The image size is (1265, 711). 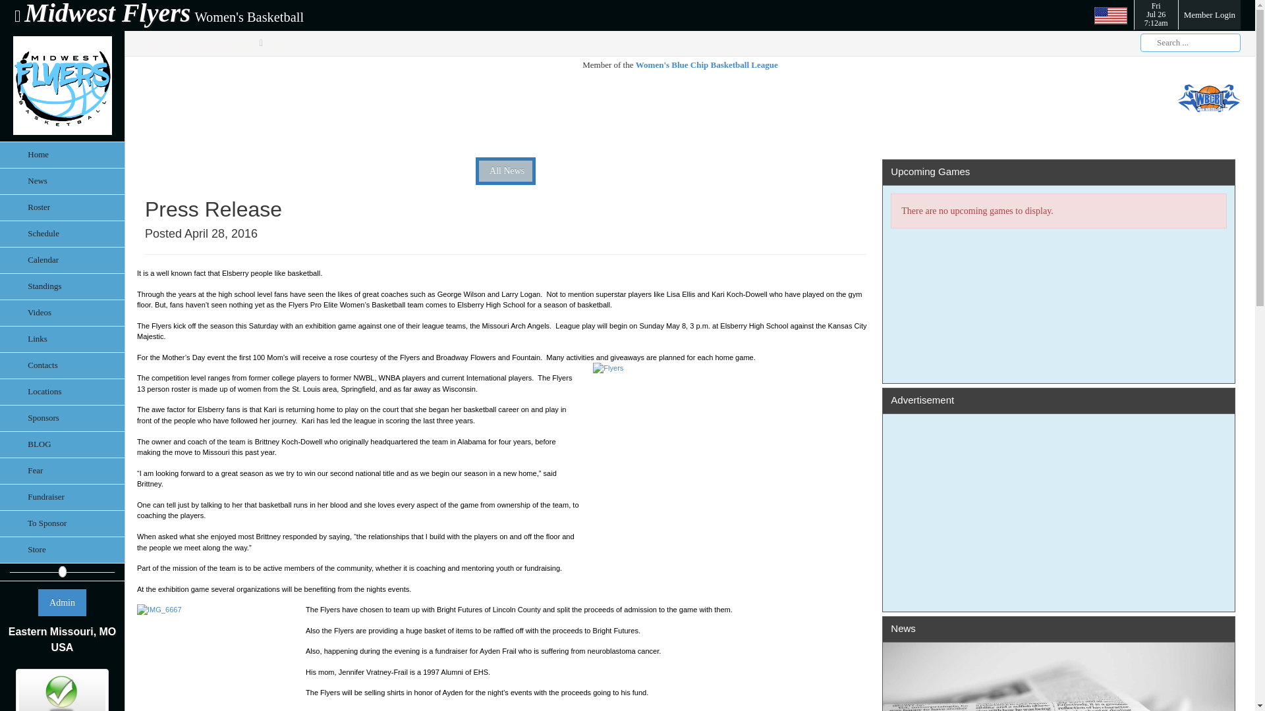 What do you see at coordinates (1156, 14) in the screenshot?
I see `Fundraiser` at bounding box center [1156, 14].